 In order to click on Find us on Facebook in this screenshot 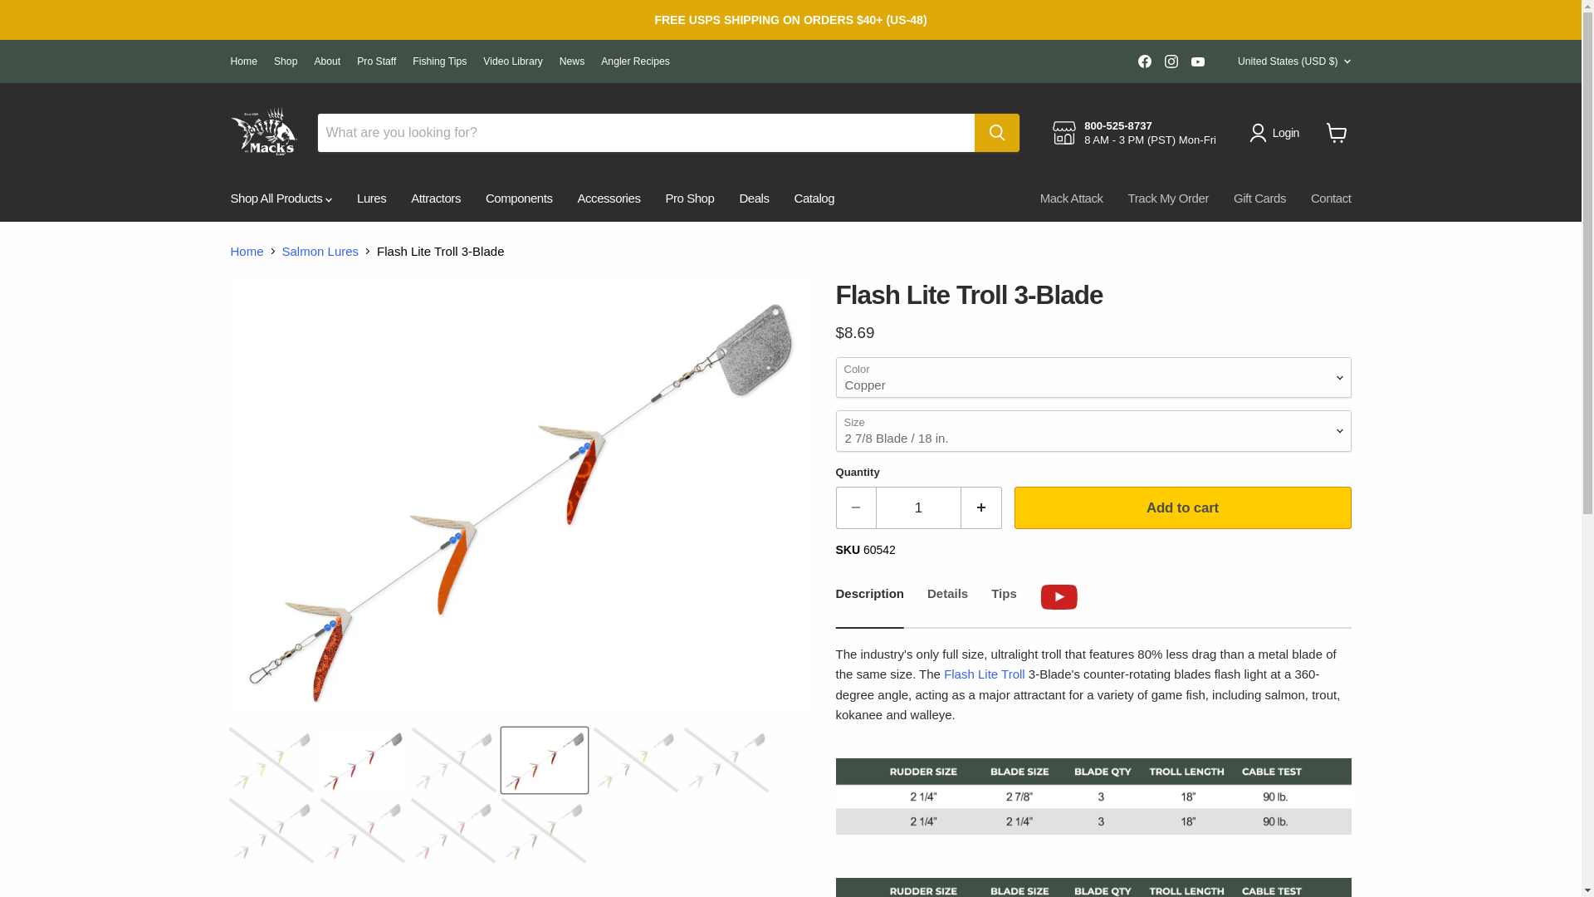, I will do `click(1145, 61)`.